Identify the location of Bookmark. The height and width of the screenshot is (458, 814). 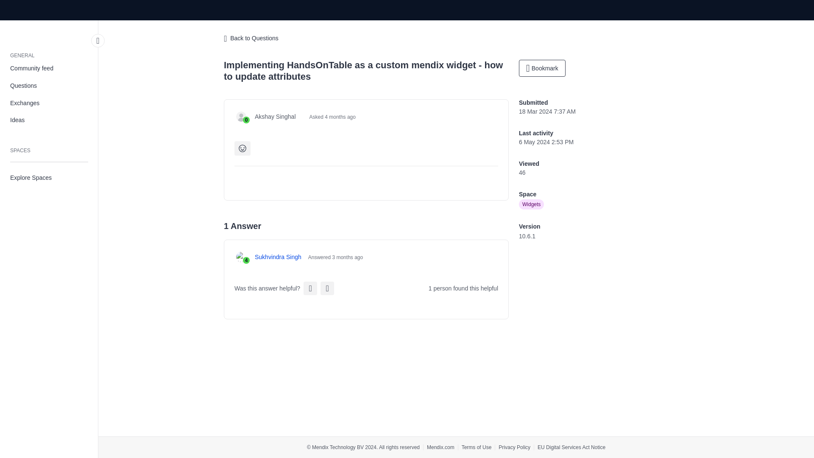
(542, 68).